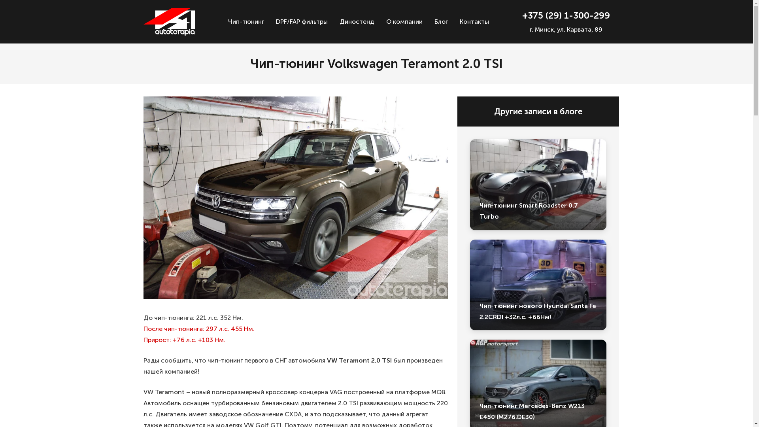  I want to click on +375 (29) 1-300-299, so click(566, 15).